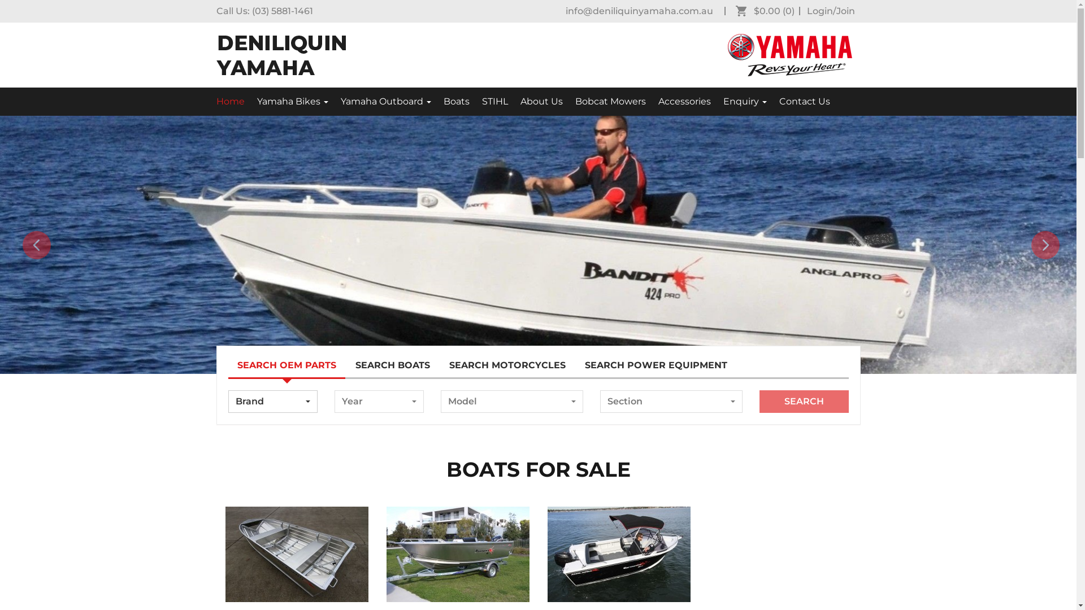 The width and height of the screenshot is (1085, 610). Describe the element at coordinates (610, 102) in the screenshot. I see `Bobcat Mowers` at that location.